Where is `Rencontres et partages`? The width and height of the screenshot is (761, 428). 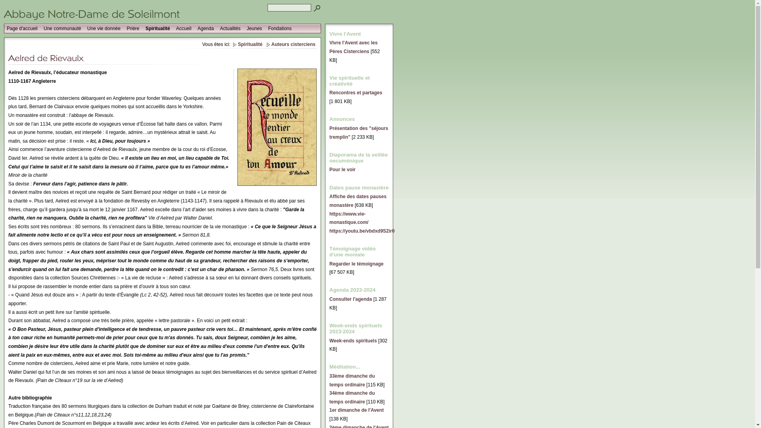 Rencontres et partages is located at coordinates (356, 93).